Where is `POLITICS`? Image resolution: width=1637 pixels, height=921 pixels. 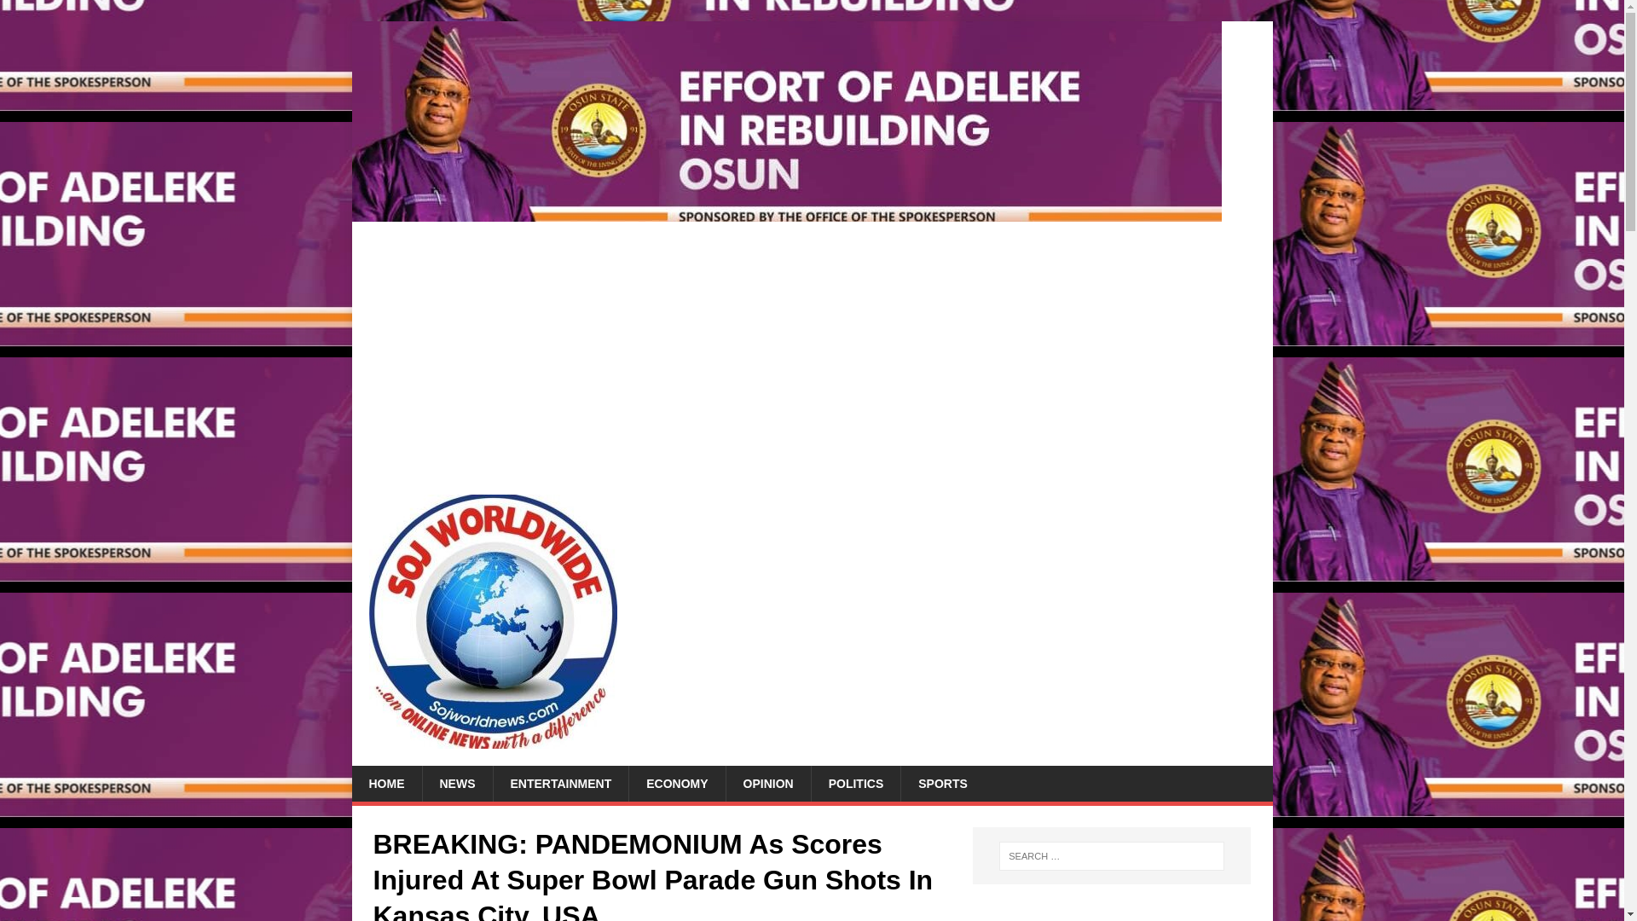 POLITICS is located at coordinates (856, 783).